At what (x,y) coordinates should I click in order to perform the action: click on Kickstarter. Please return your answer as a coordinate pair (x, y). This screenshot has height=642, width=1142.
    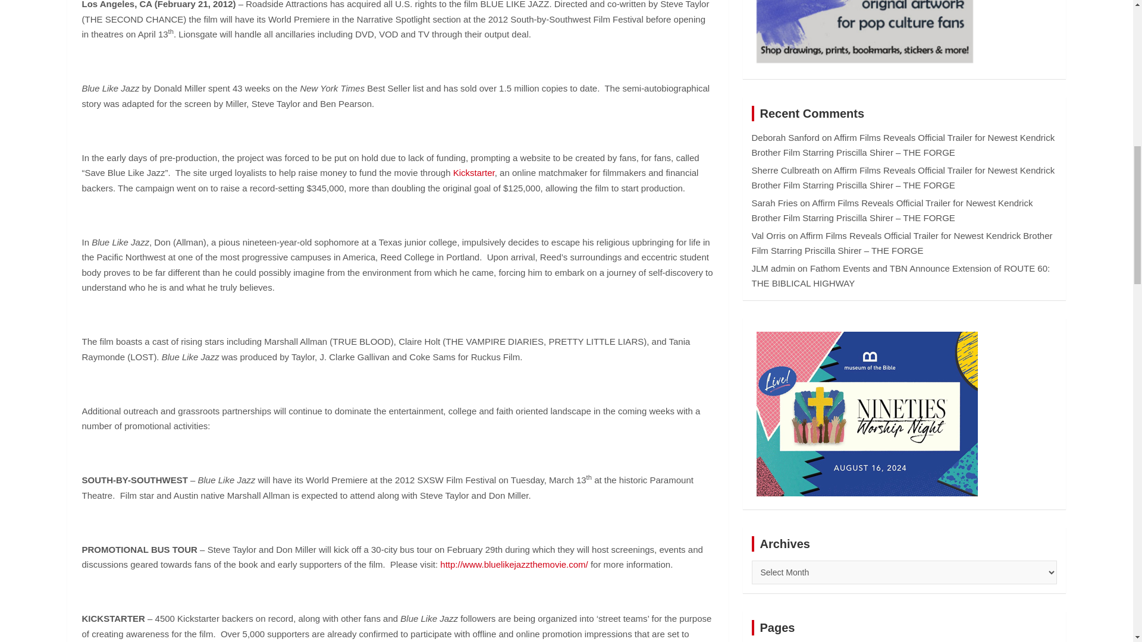
    Looking at the image, I should click on (473, 172).